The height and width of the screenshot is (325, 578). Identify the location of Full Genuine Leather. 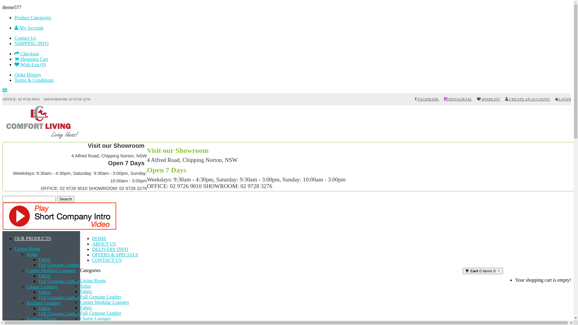
(101, 297).